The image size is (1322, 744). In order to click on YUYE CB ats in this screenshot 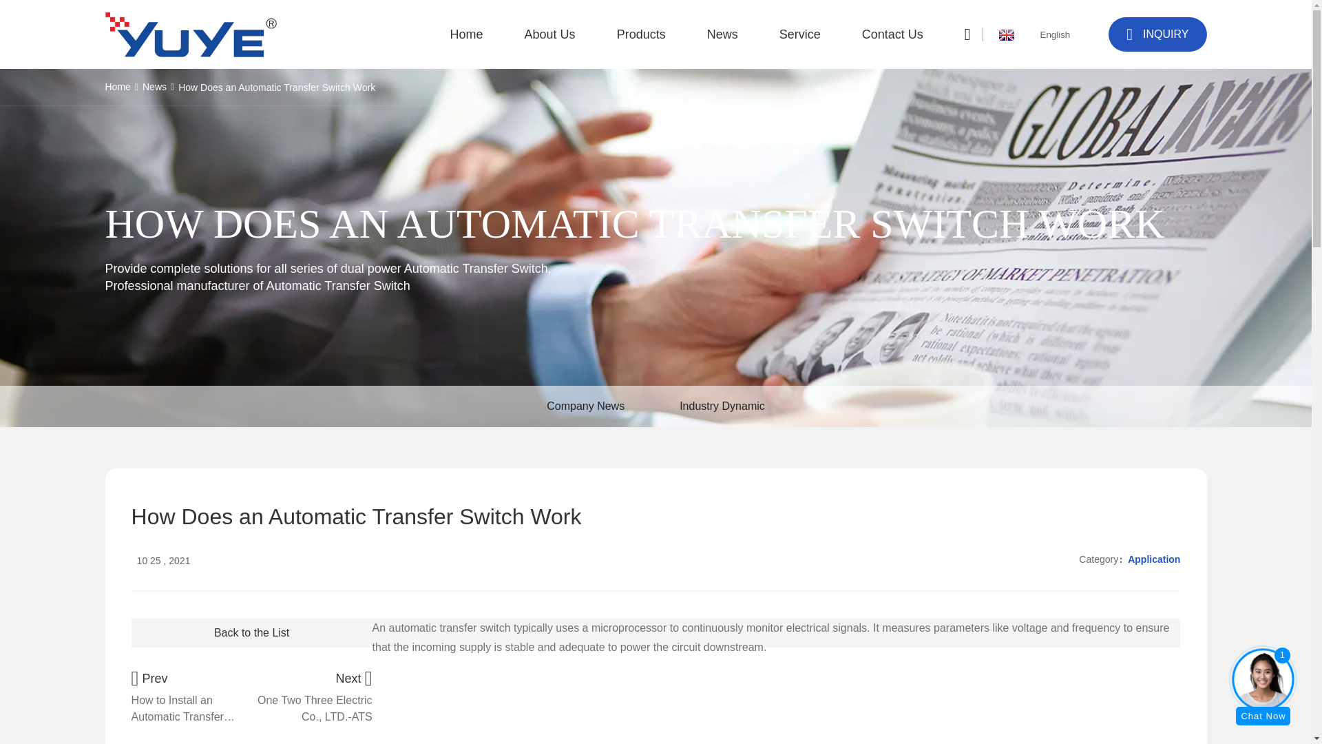, I will do `click(628, 700)`.